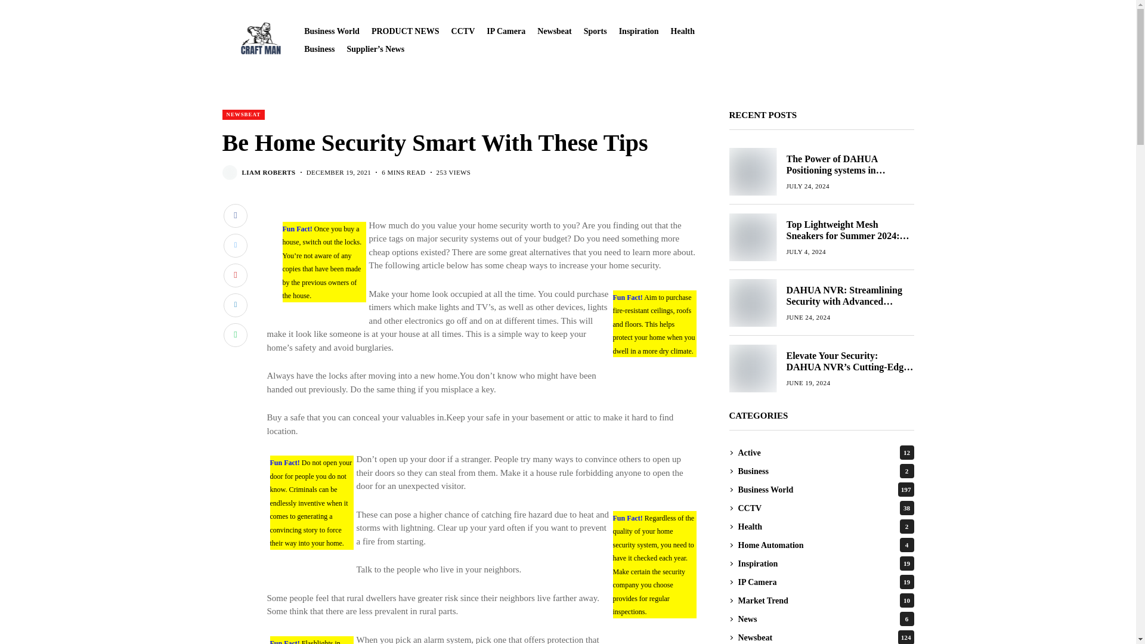  Describe the element at coordinates (683, 31) in the screenshot. I see `Health` at that location.